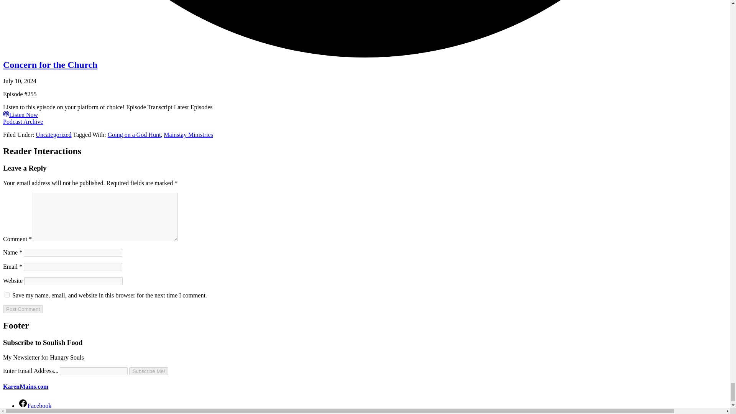 Image resolution: width=736 pixels, height=414 pixels. What do you see at coordinates (134, 135) in the screenshot?
I see `Going on a God Hunt` at bounding box center [134, 135].